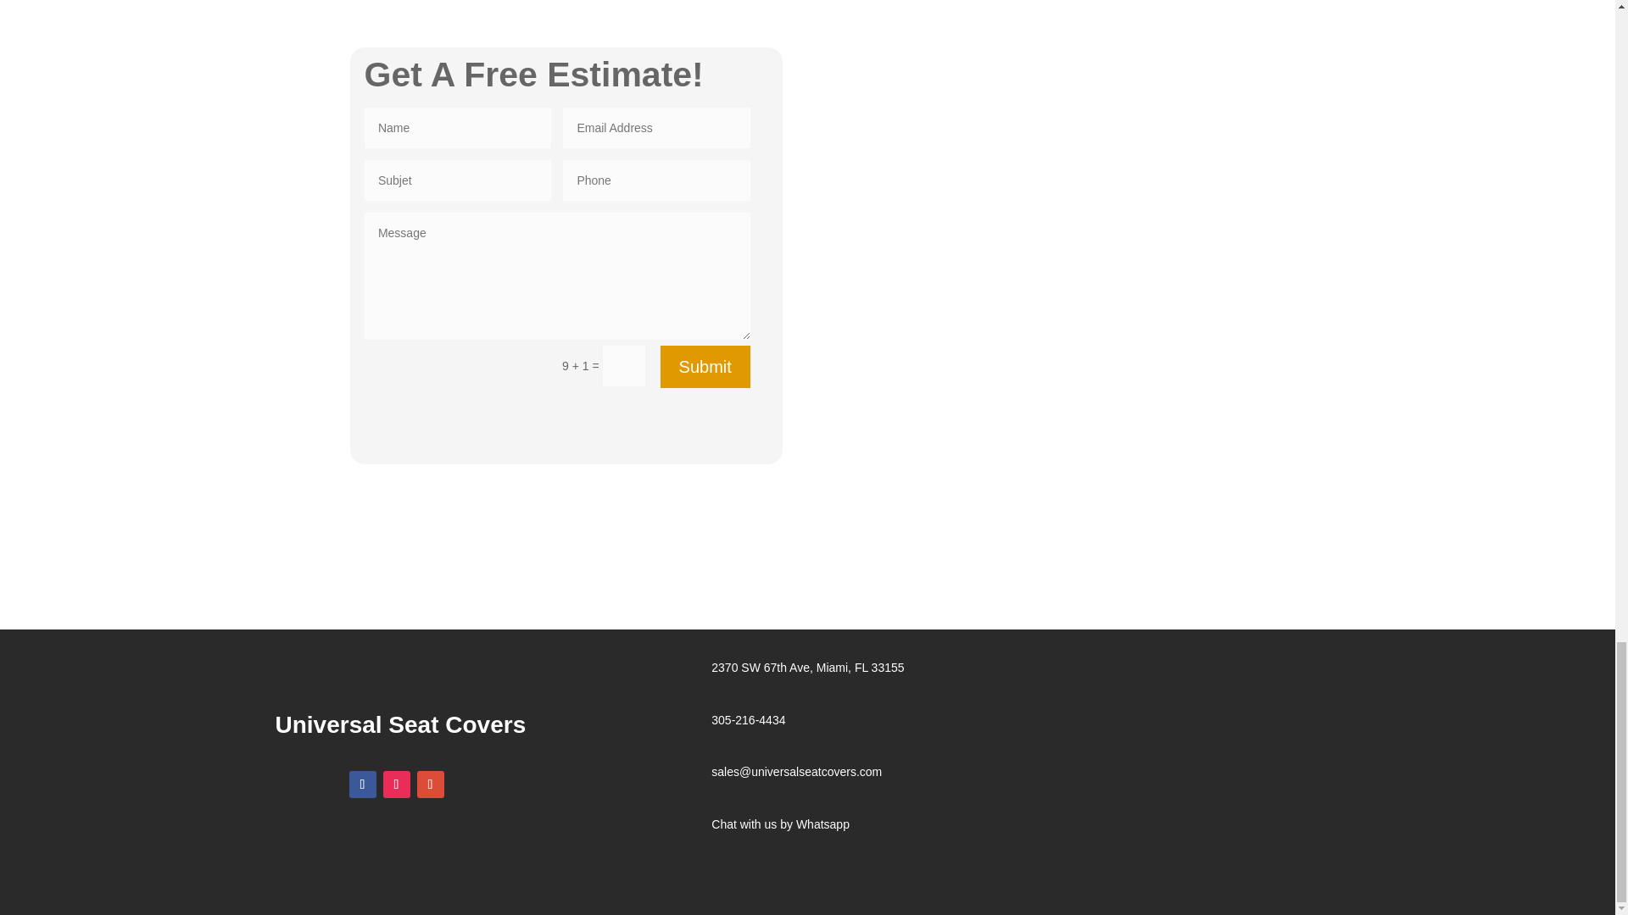 The width and height of the screenshot is (1628, 915). Describe the element at coordinates (431, 785) in the screenshot. I see `Follow on google-plus` at that location.